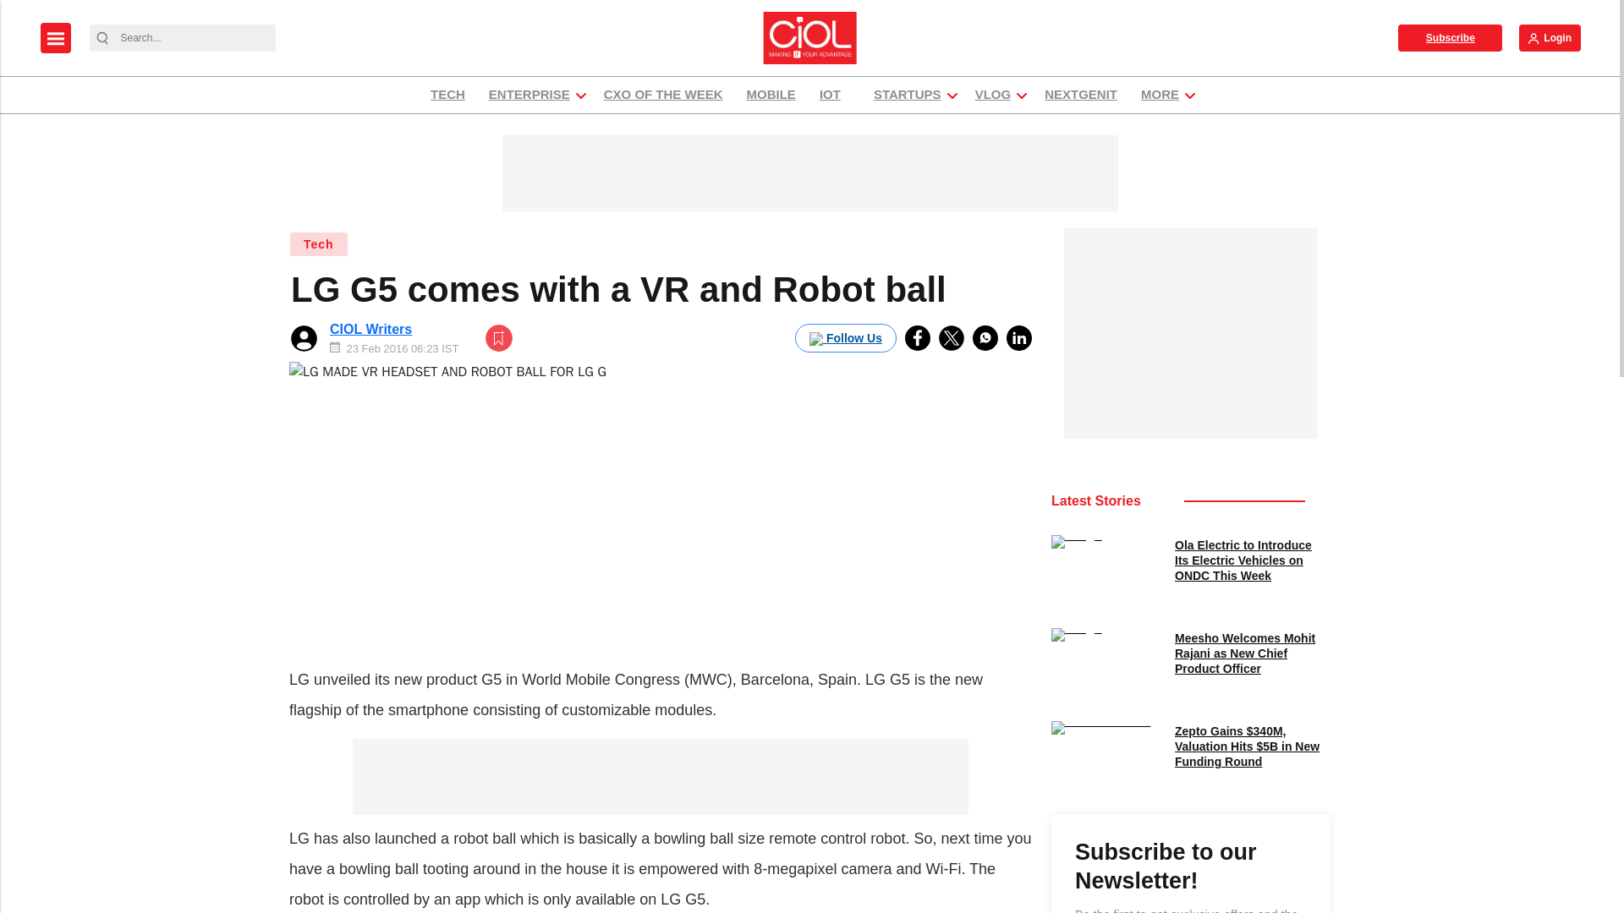 The height and width of the screenshot is (913, 1624). Describe the element at coordinates (907, 95) in the screenshot. I see `STARTUPS` at that location.